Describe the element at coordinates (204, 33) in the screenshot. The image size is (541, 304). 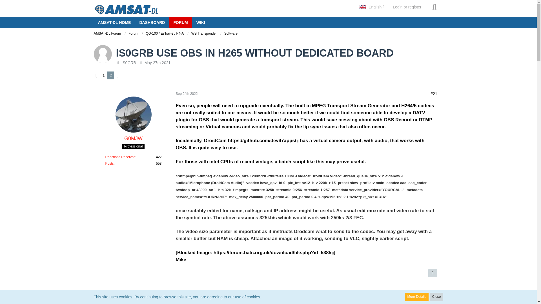
I see `WB Transponder` at that location.